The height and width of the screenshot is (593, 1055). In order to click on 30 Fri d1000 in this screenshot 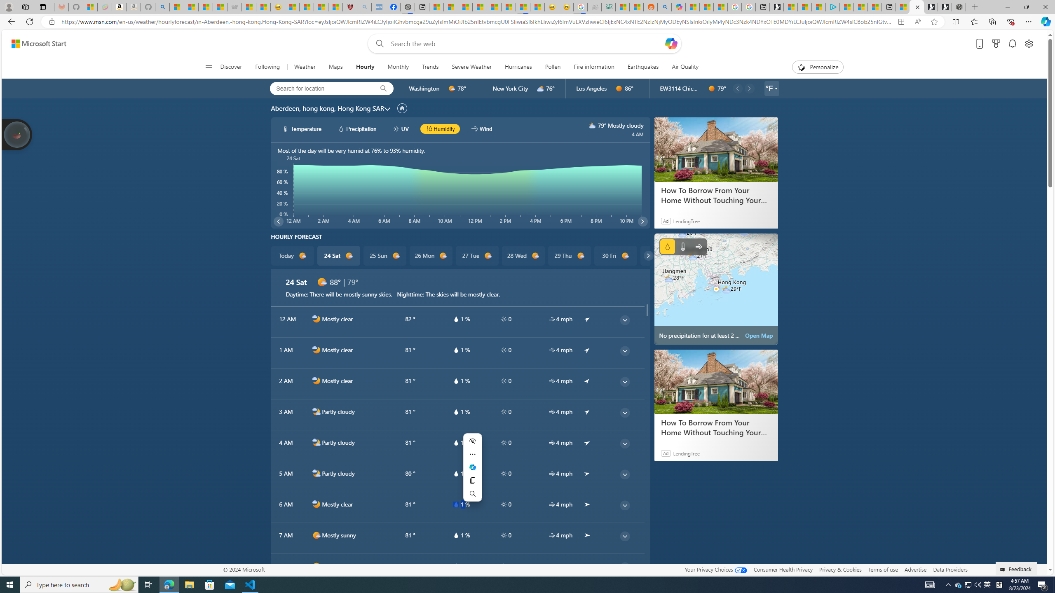, I will do `click(616, 256)`.